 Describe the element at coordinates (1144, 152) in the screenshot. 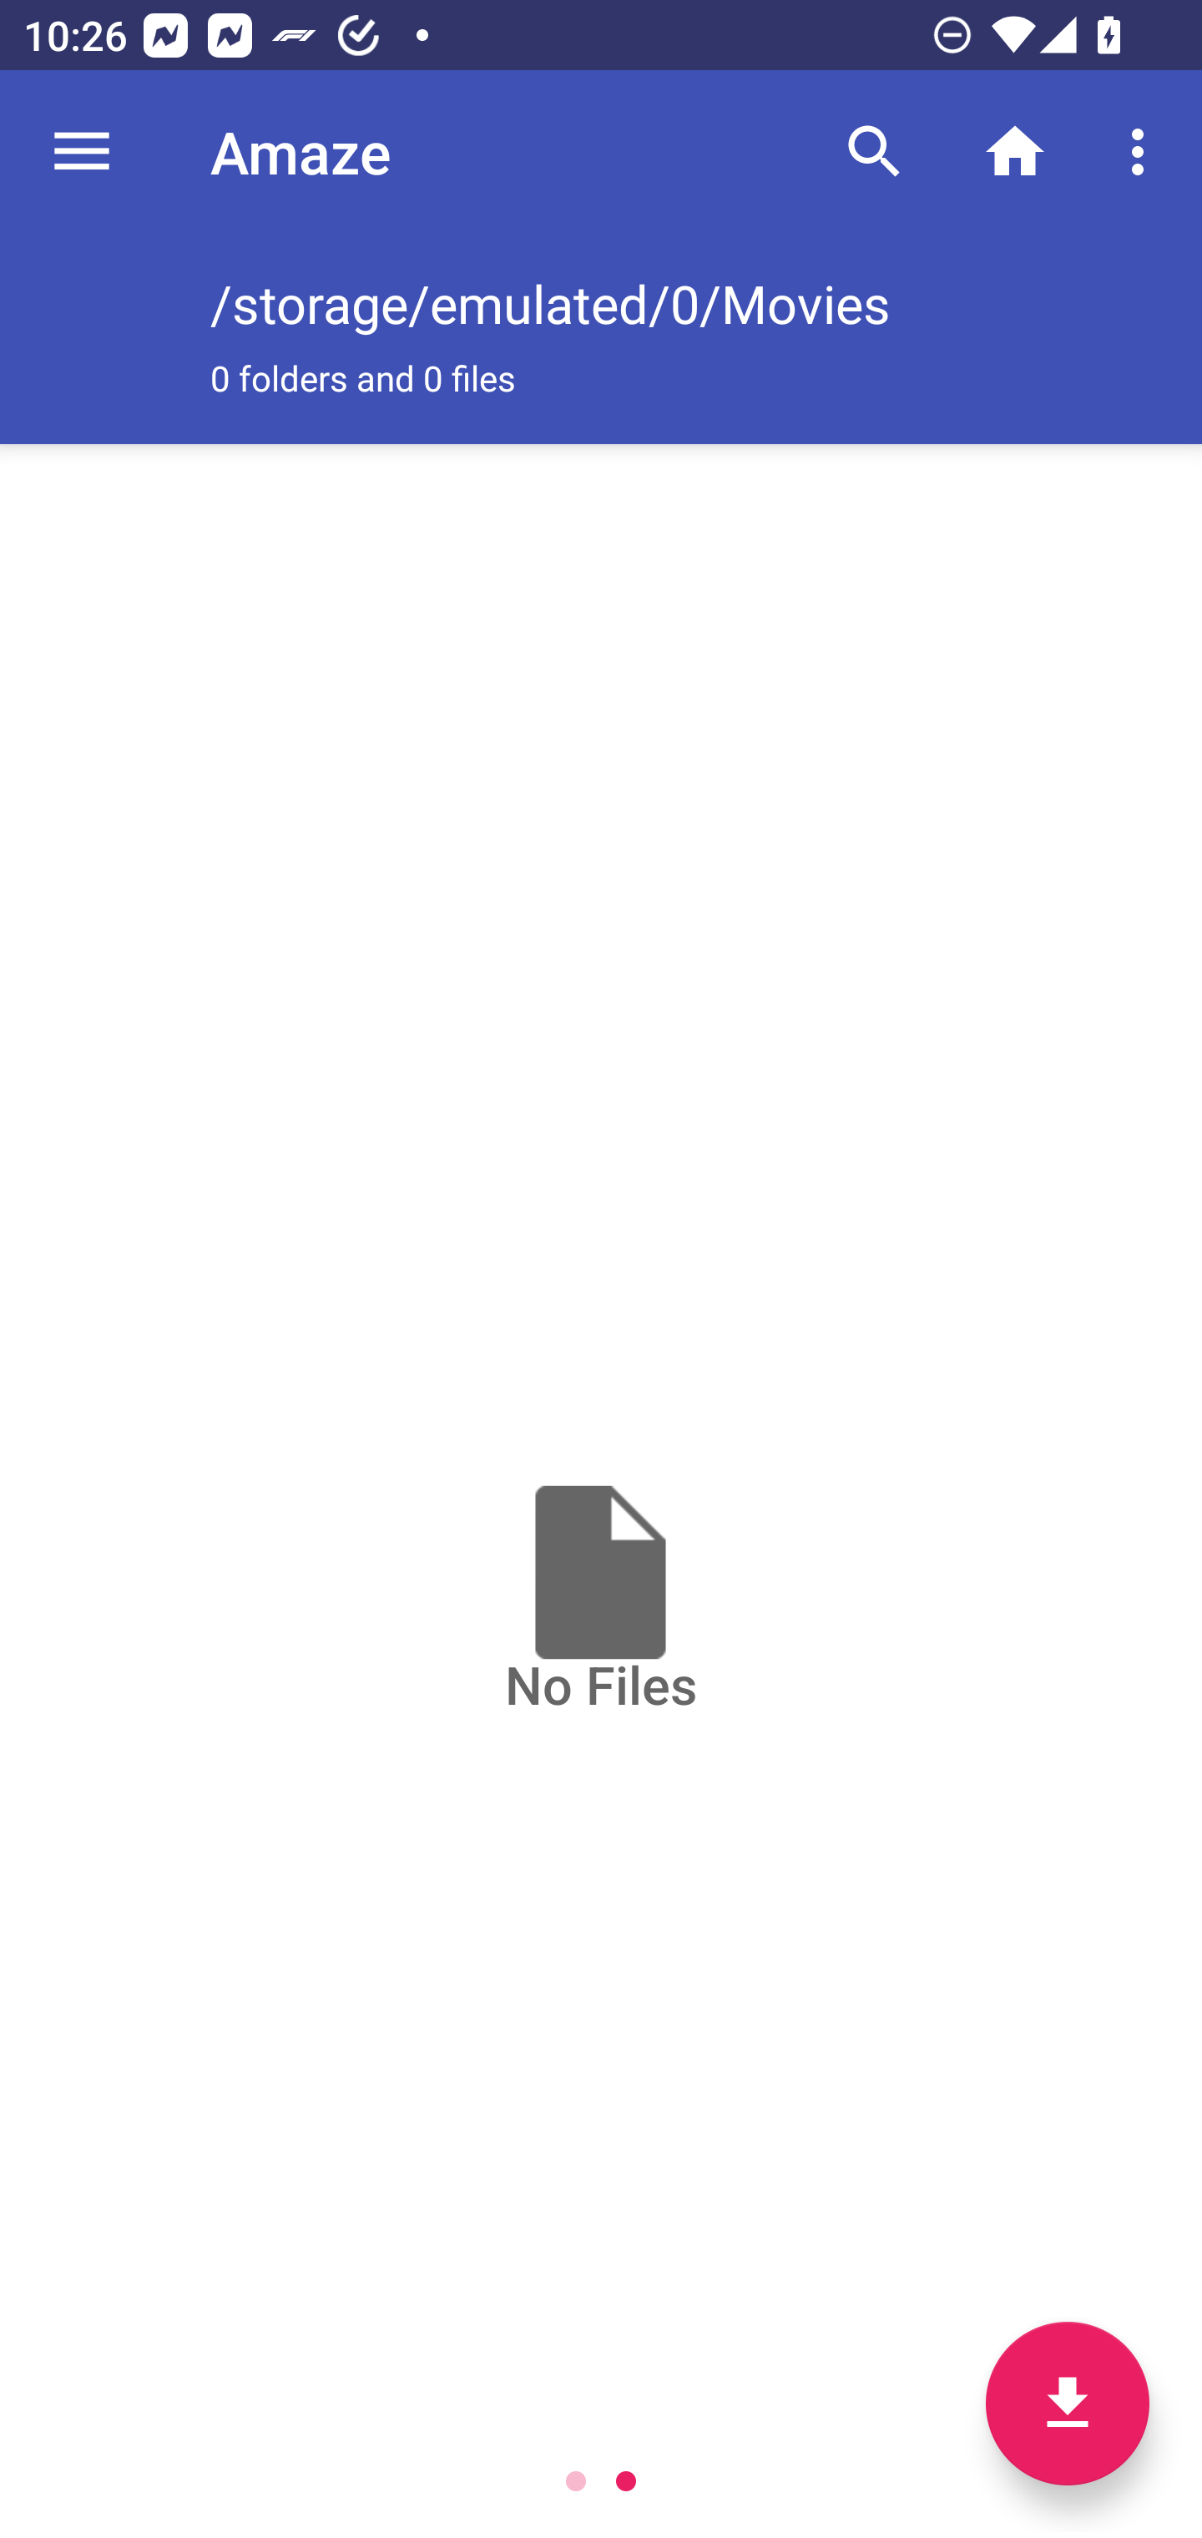

I see `More options` at that location.